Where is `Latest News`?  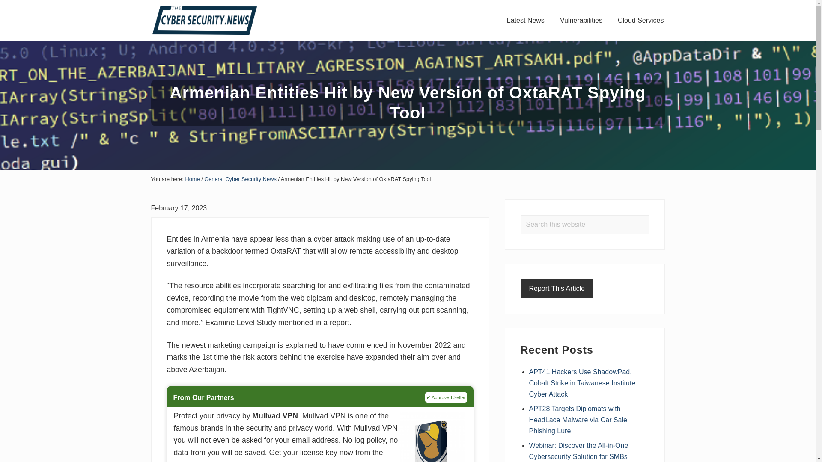
Latest News is located at coordinates (526, 20).